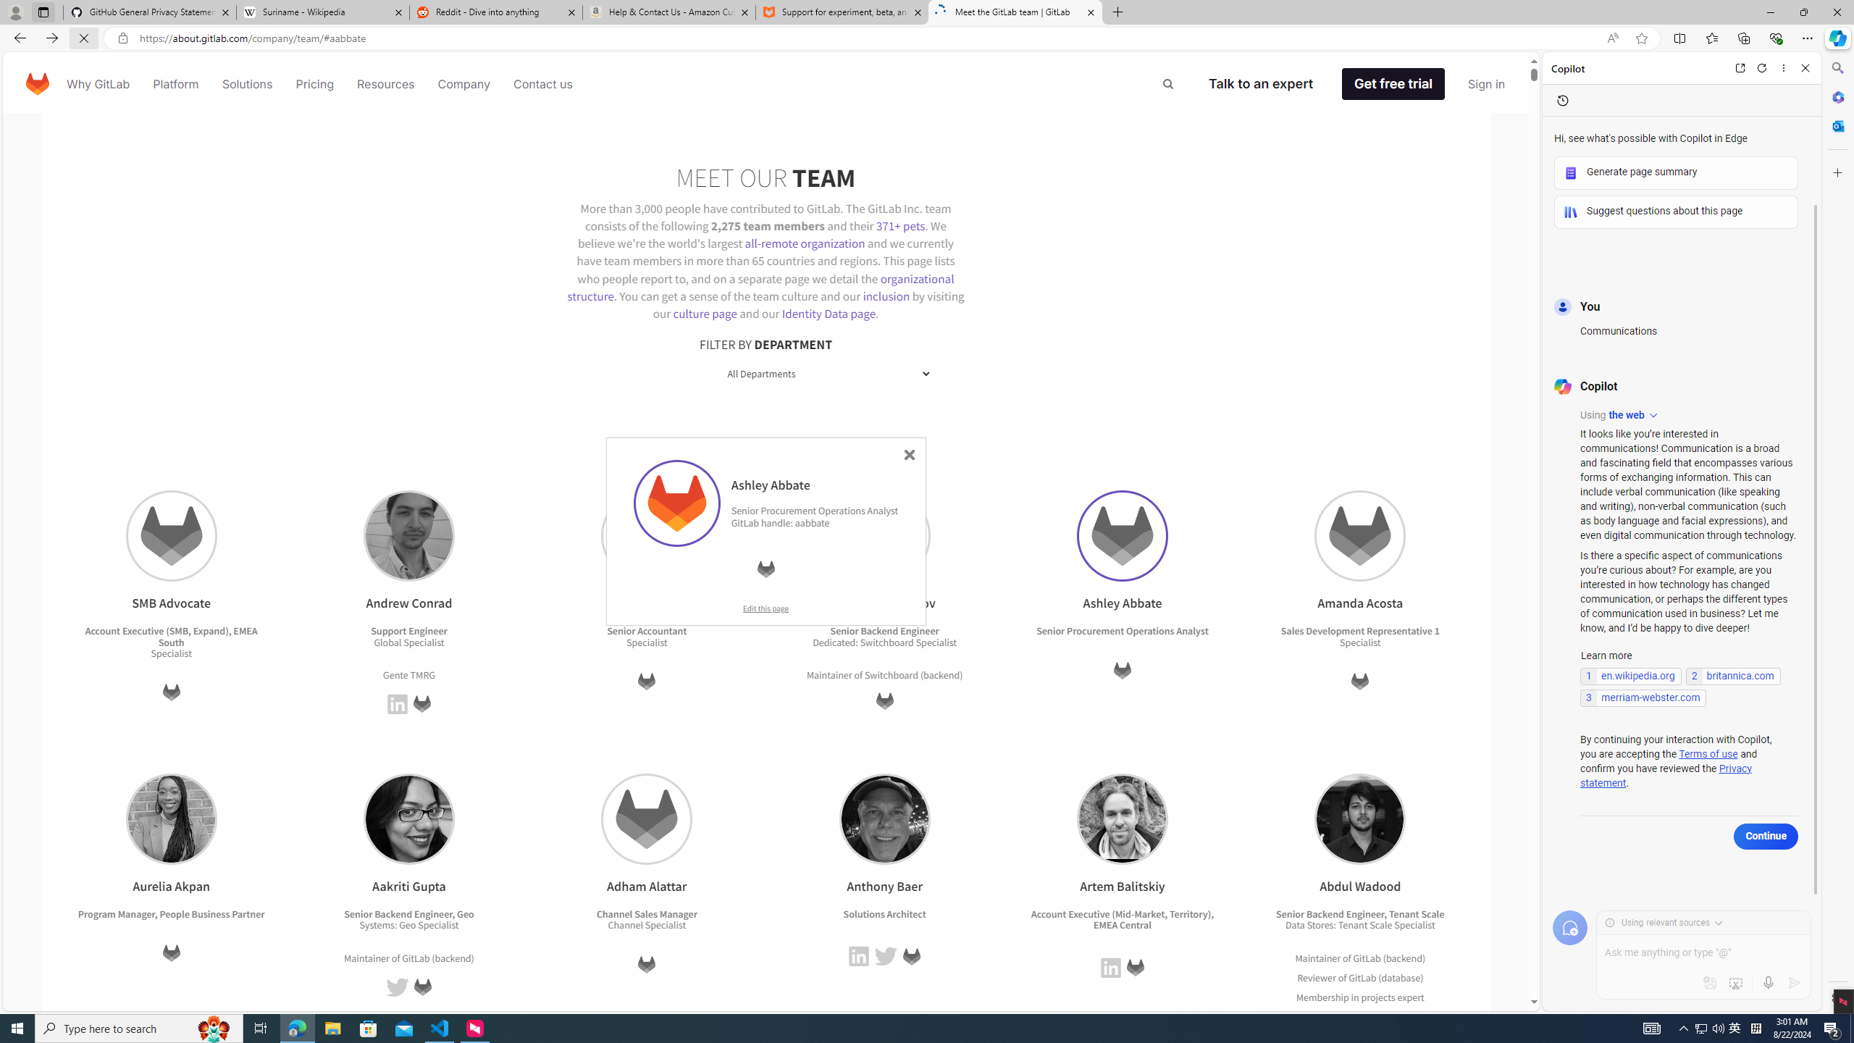 The image size is (1854, 1043). What do you see at coordinates (171, 913) in the screenshot?
I see `Program Manager, People Business Partner` at bounding box center [171, 913].